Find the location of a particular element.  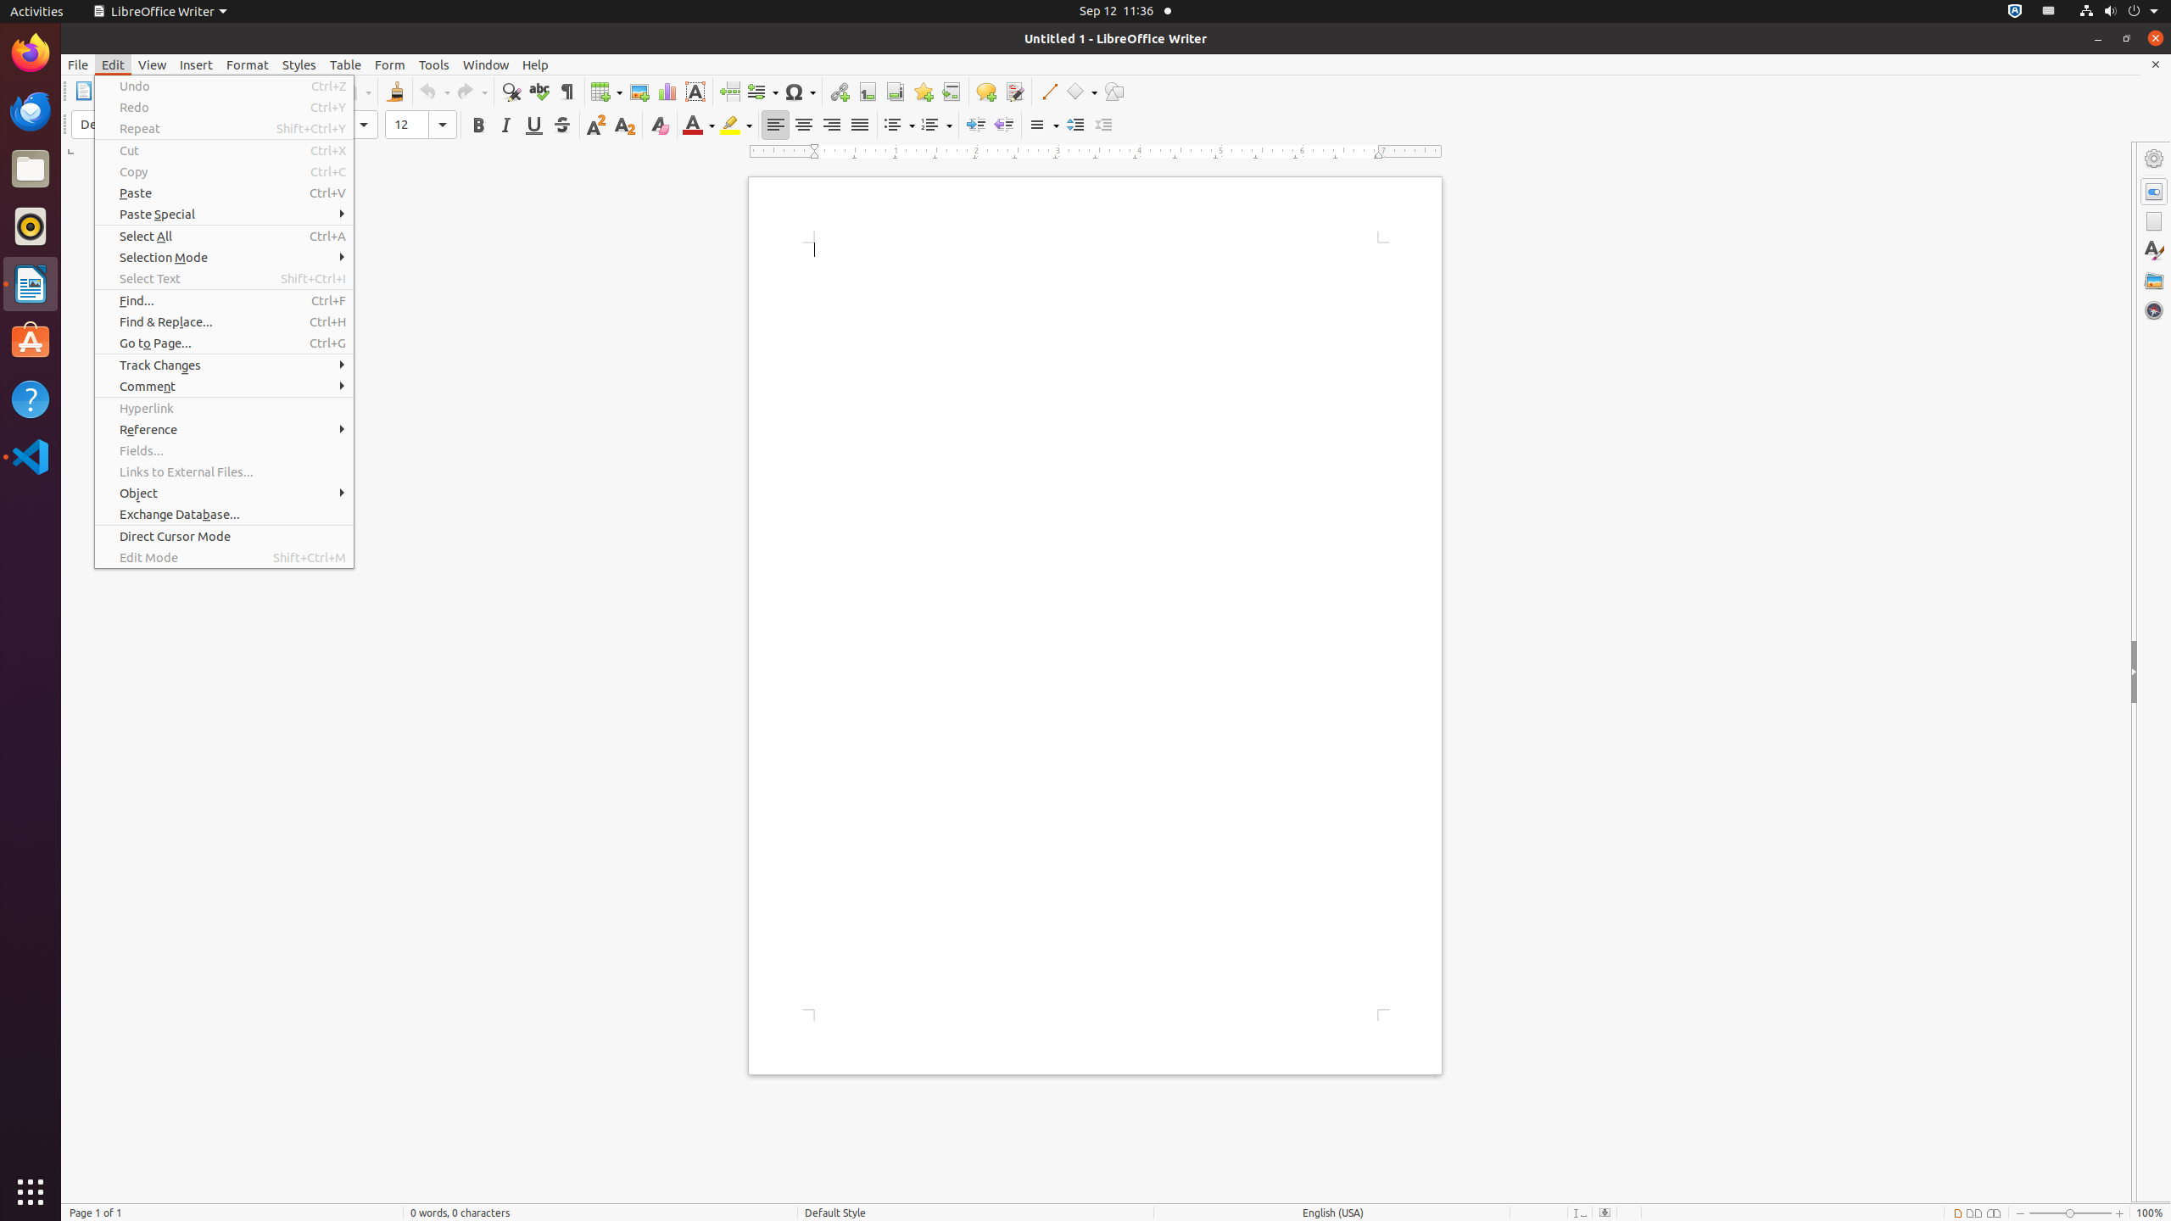

Underline is located at coordinates (534, 125).